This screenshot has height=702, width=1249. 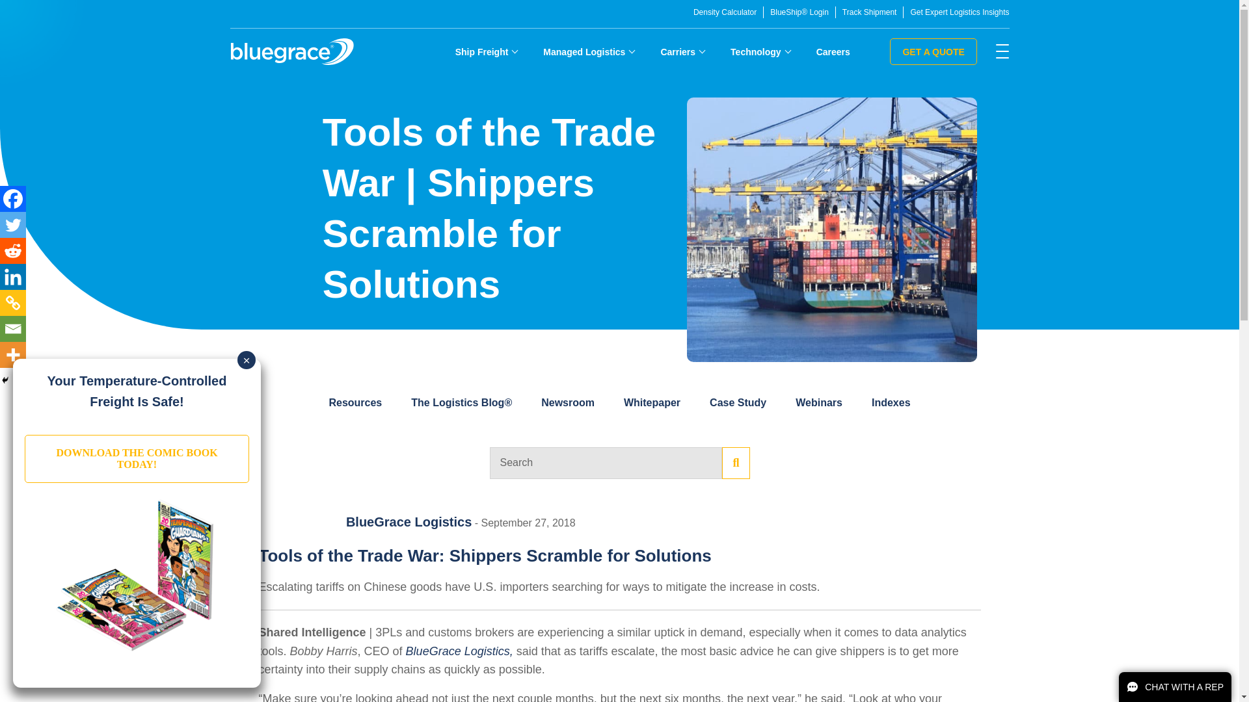 I want to click on Twitter, so click(x=13, y=225).